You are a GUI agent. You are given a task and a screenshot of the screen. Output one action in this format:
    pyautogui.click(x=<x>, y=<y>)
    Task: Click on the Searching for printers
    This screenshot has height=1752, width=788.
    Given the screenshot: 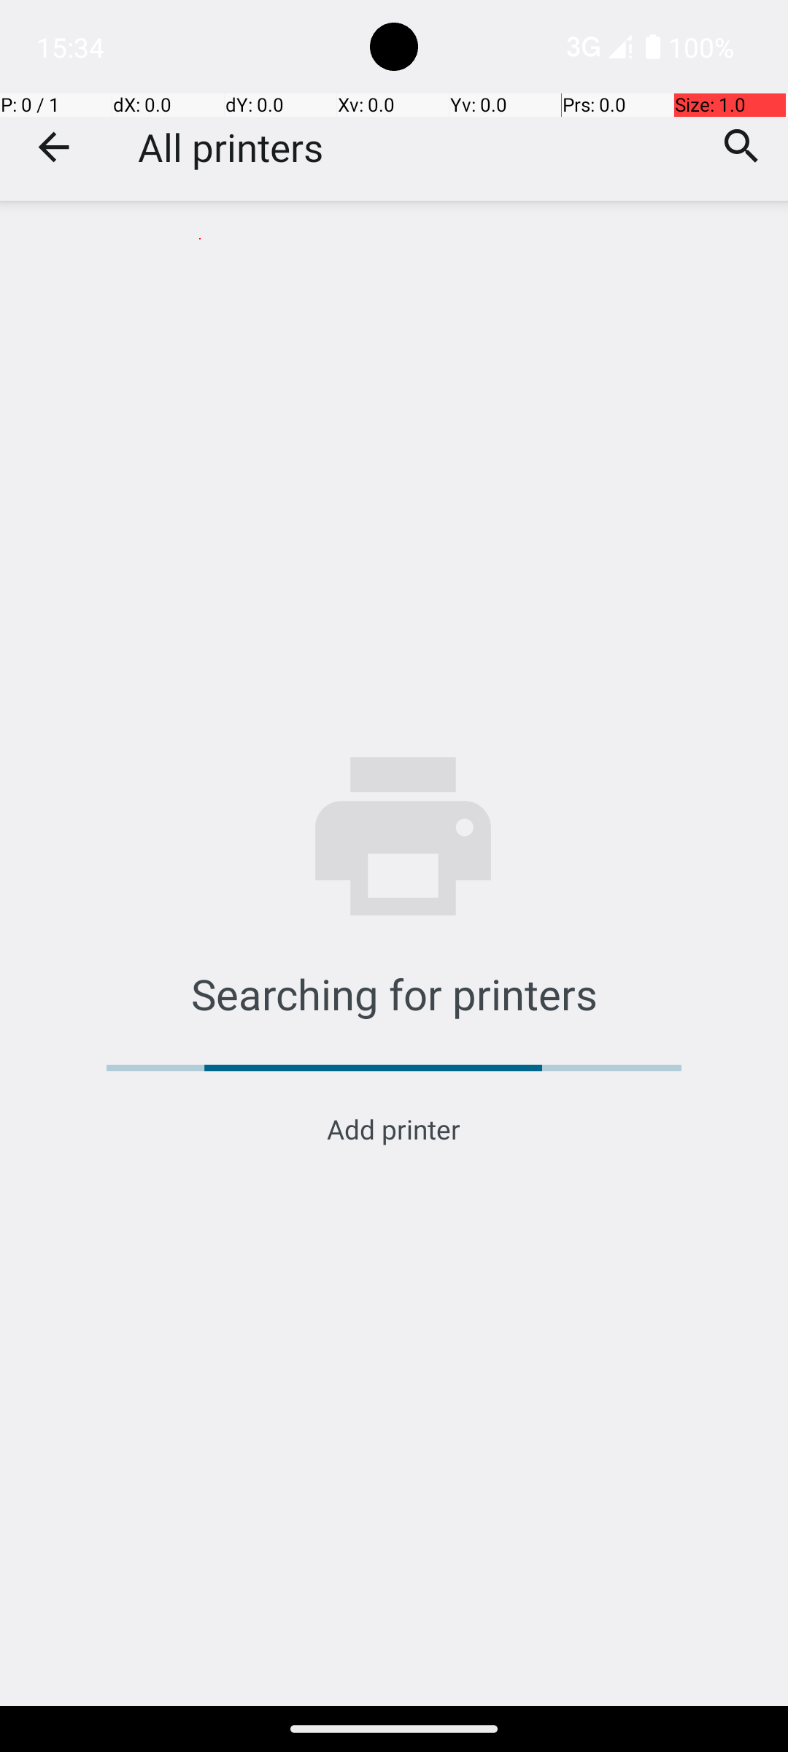 What is the action you would take?
    pyautogui.click(x=394, y=994)
    